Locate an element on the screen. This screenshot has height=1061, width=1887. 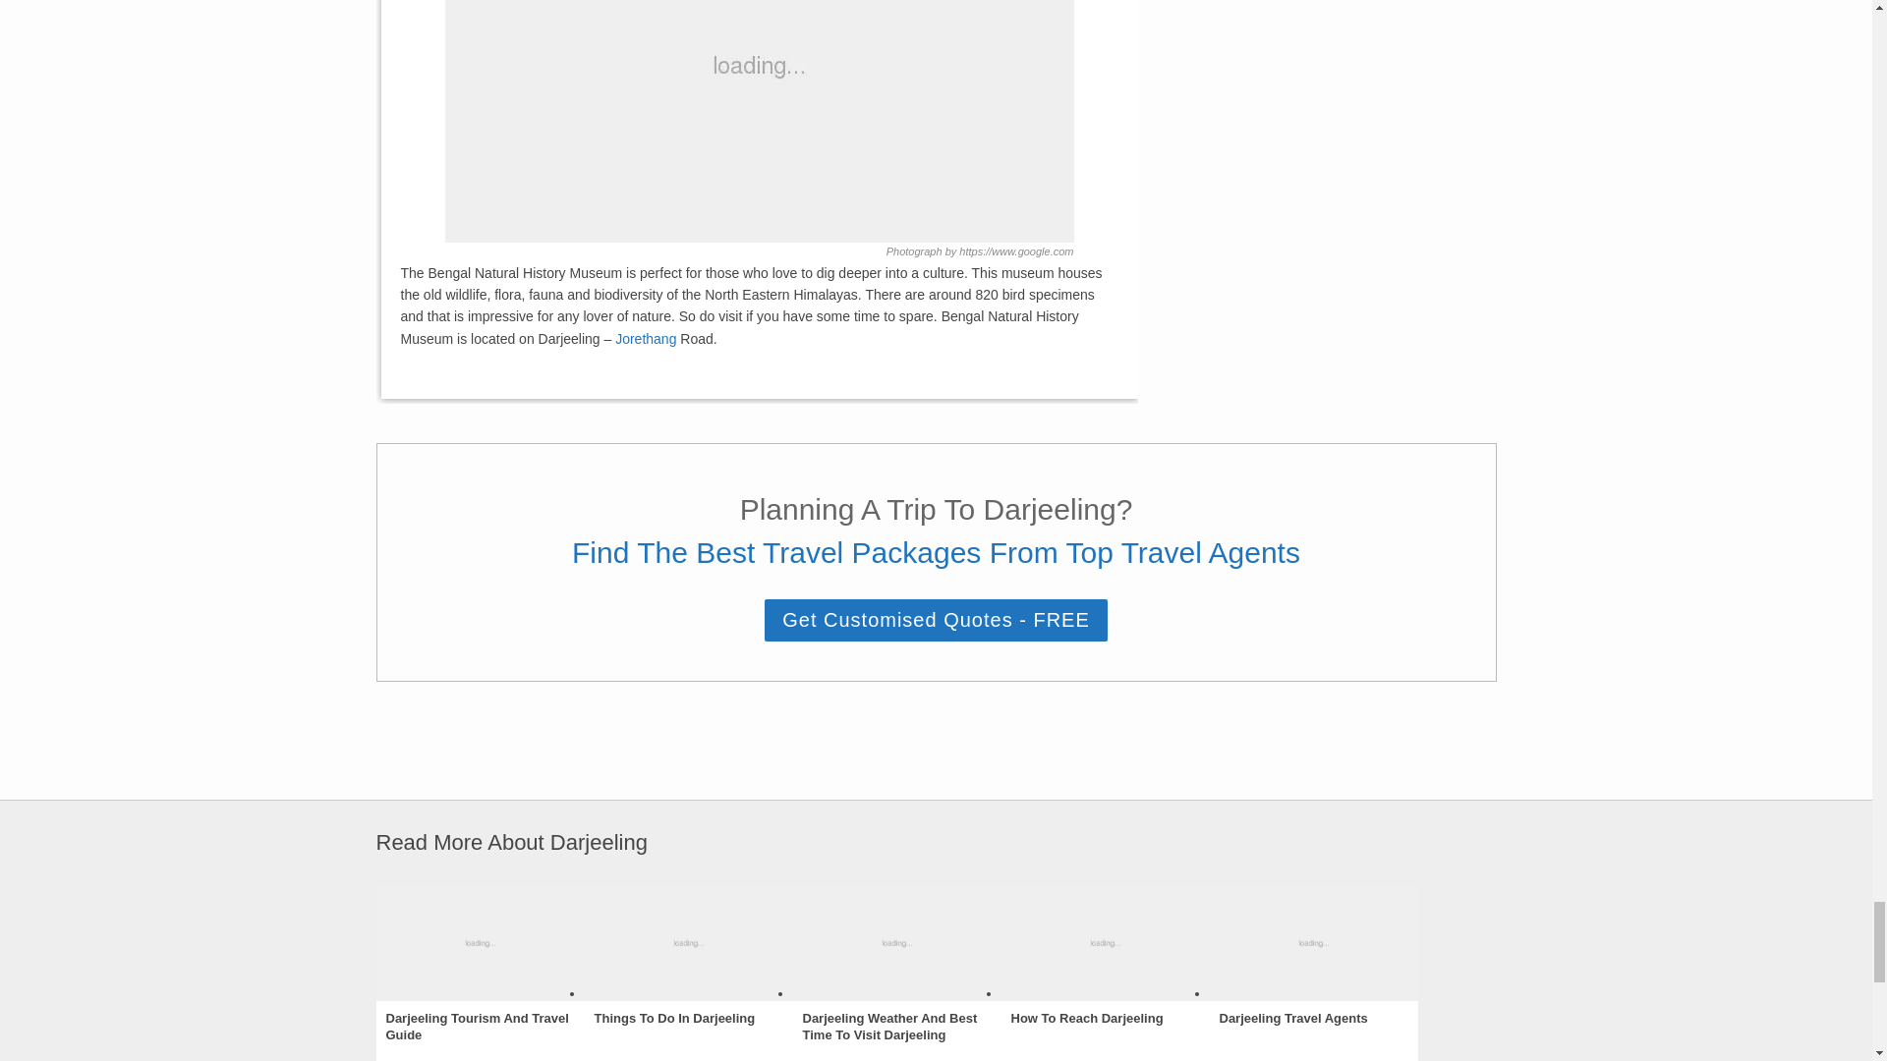
Things To Do In Darjeeling is located at coordinates (674, 1020).